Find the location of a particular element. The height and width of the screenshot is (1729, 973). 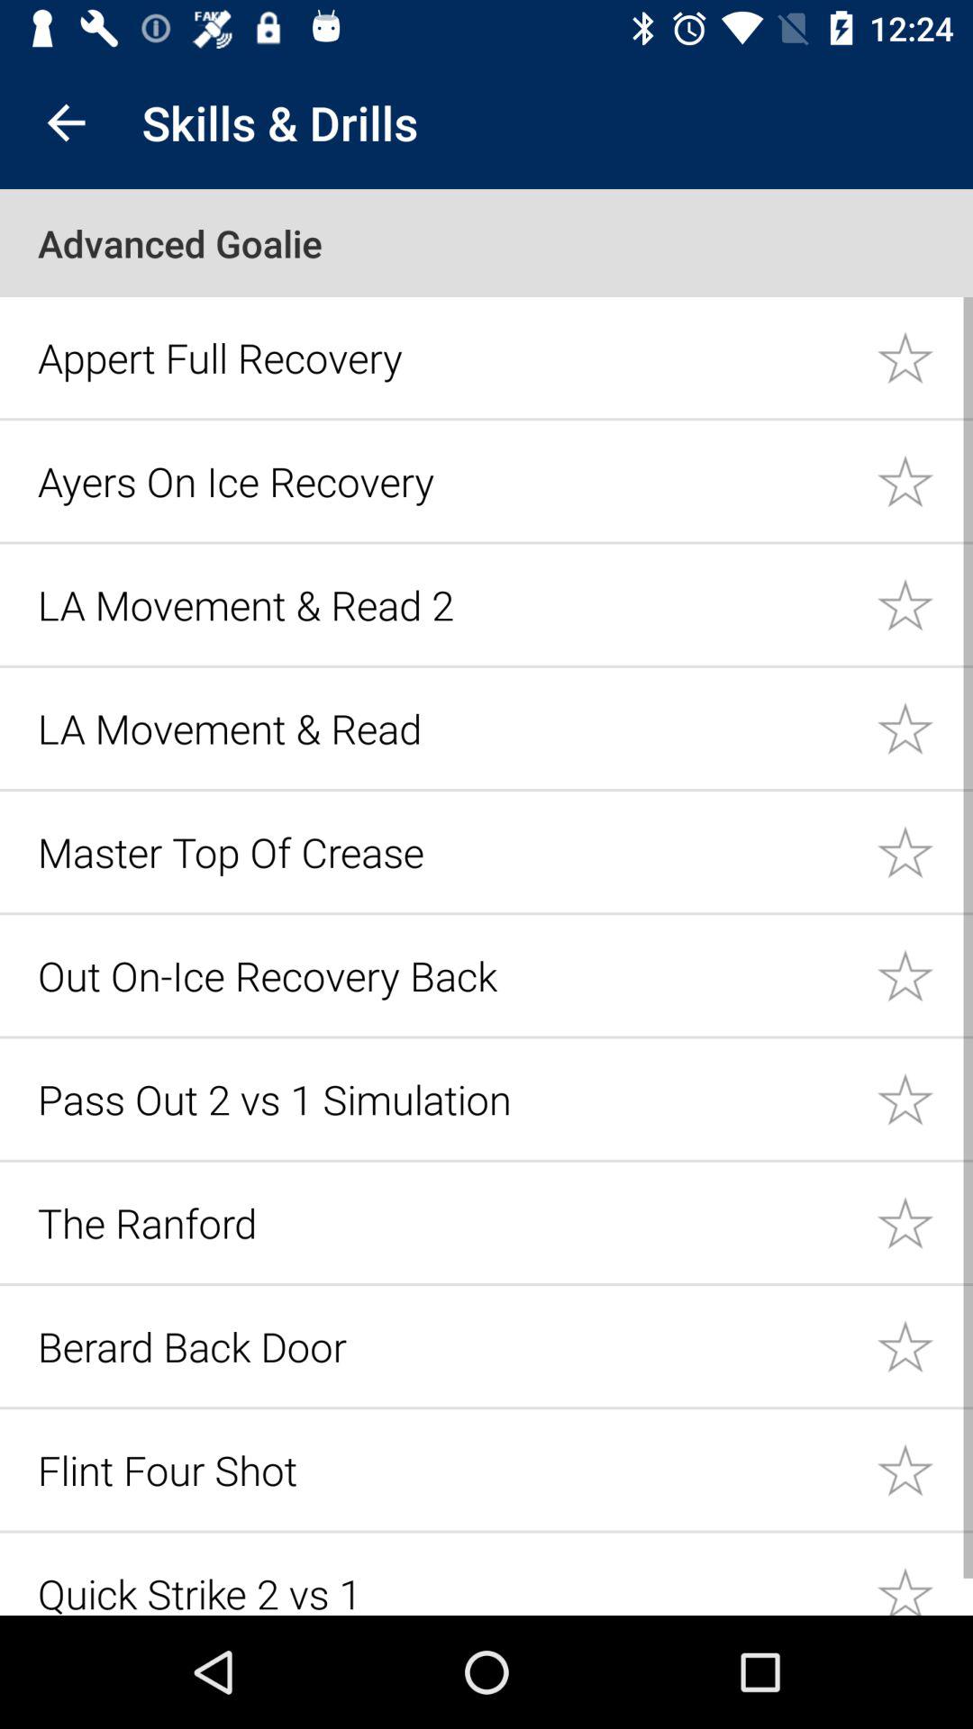

important star icon is located at coordinates (924, 603).